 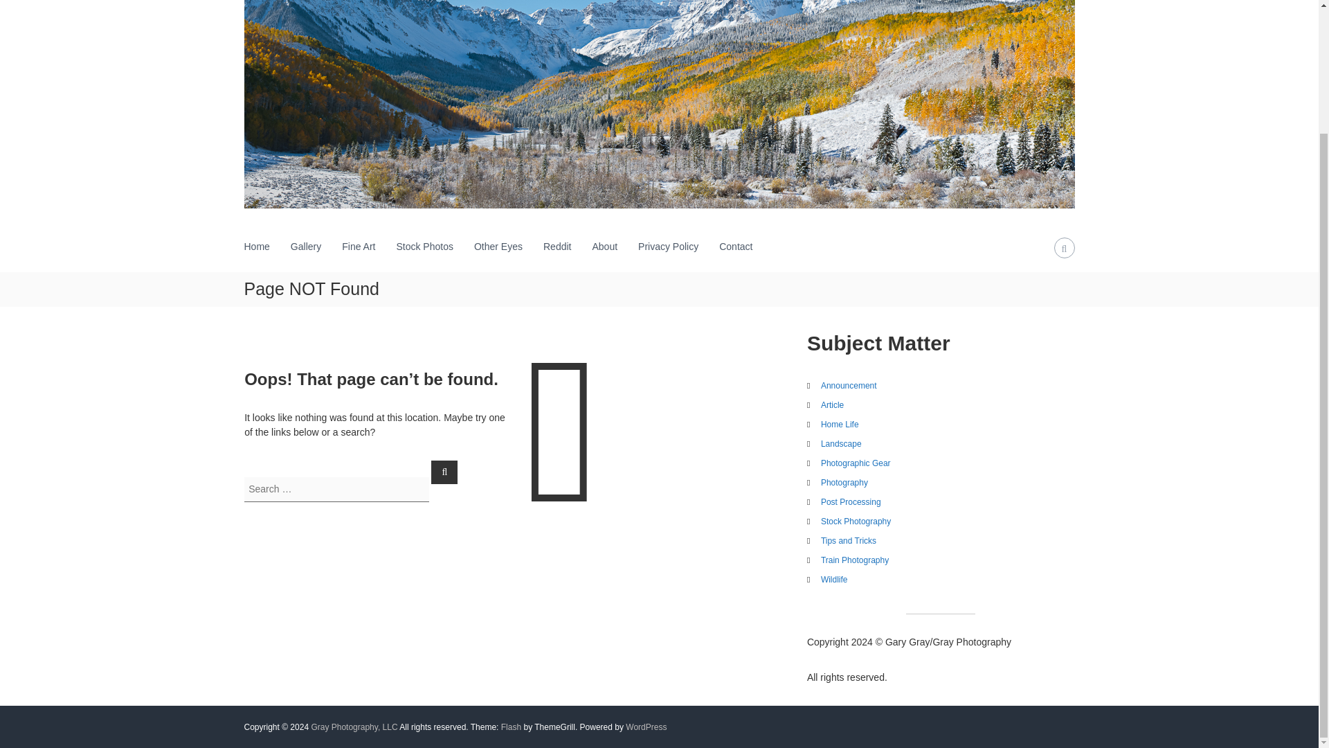 What do you see at coordinates (354, 727) in the screenshot?
I see `Gray Photography, LLC` at bounding box center [354, 727].